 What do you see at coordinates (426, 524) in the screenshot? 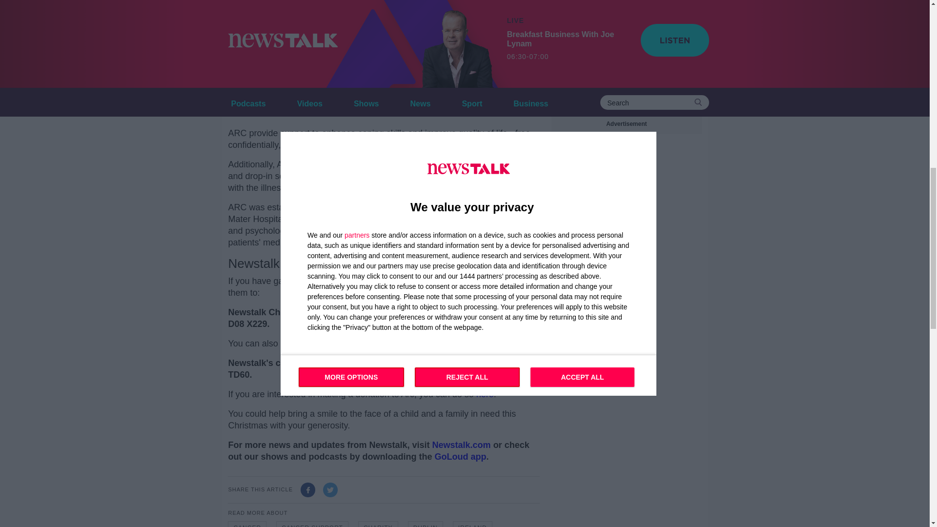
I see `DUBLIN` at bounding box center [426, 524].